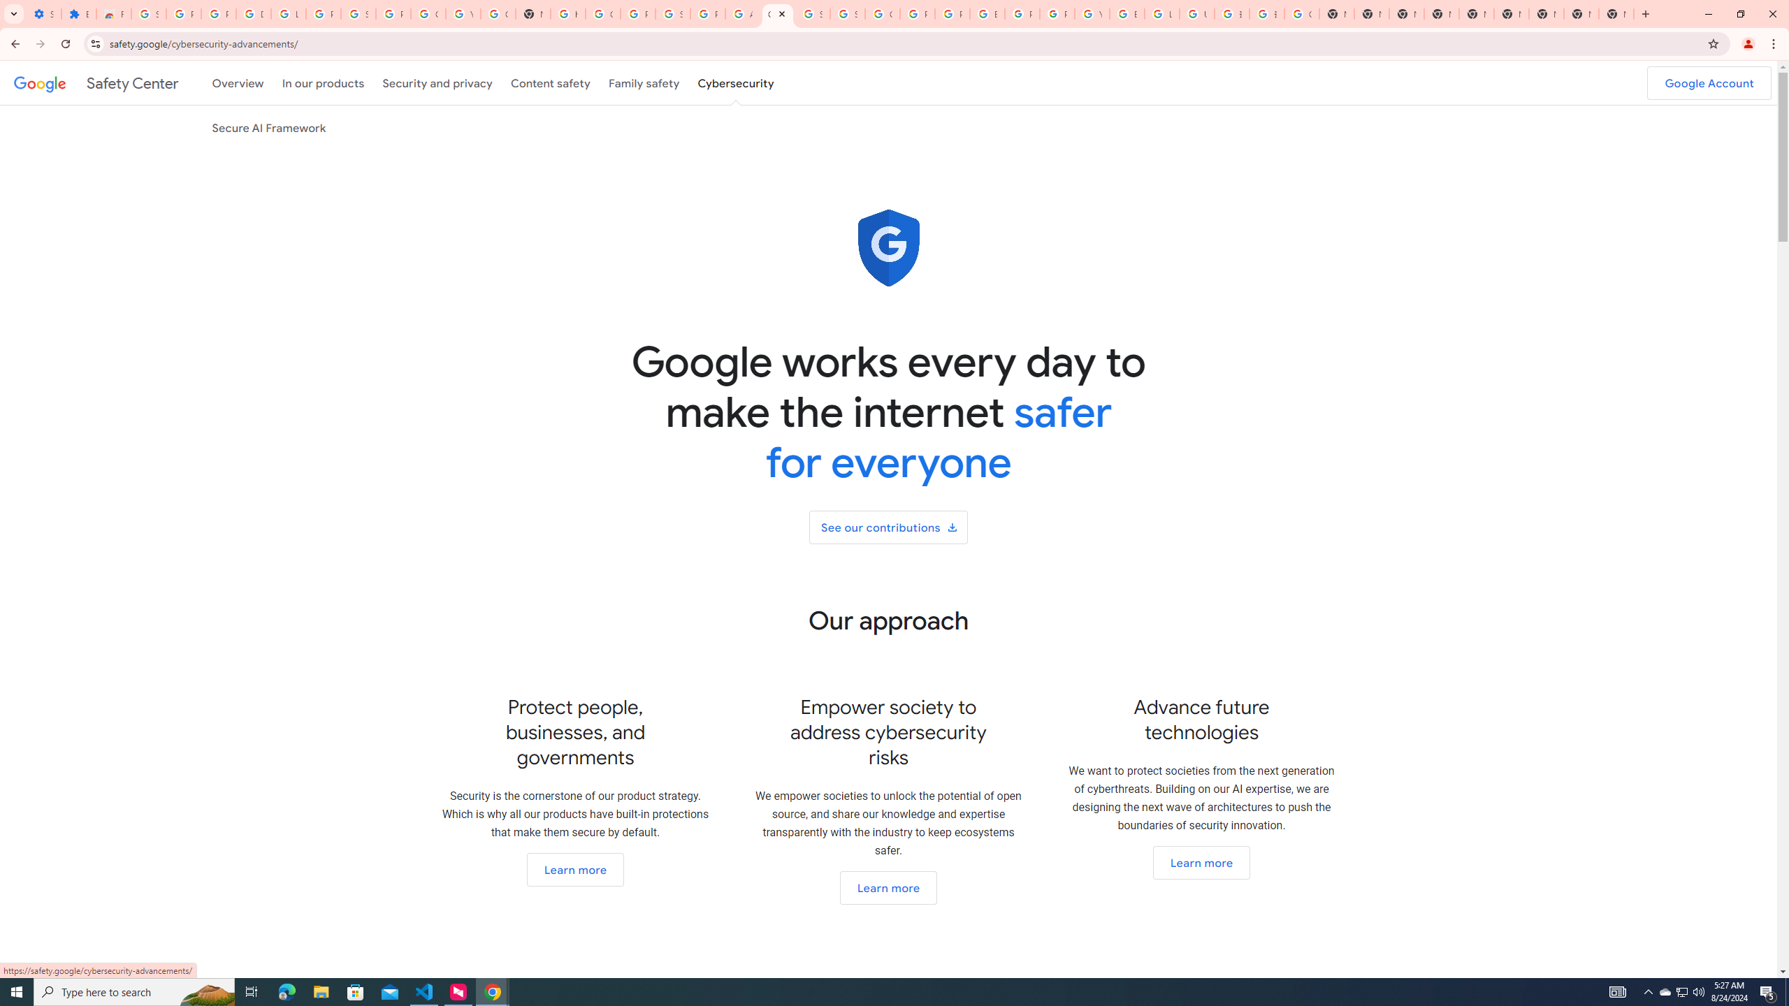  Describe the element at coordinates (323, 82) in the screenshot. I see `In our products` at that location.